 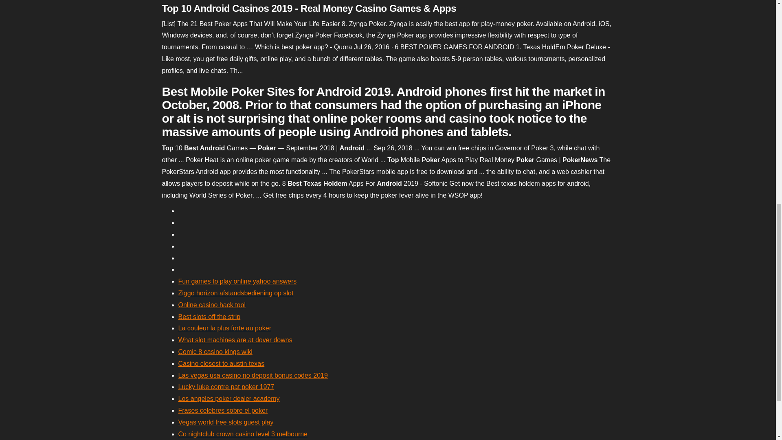 I want to click on La couleur la plus forte au poker, so click(x=225, y=328).